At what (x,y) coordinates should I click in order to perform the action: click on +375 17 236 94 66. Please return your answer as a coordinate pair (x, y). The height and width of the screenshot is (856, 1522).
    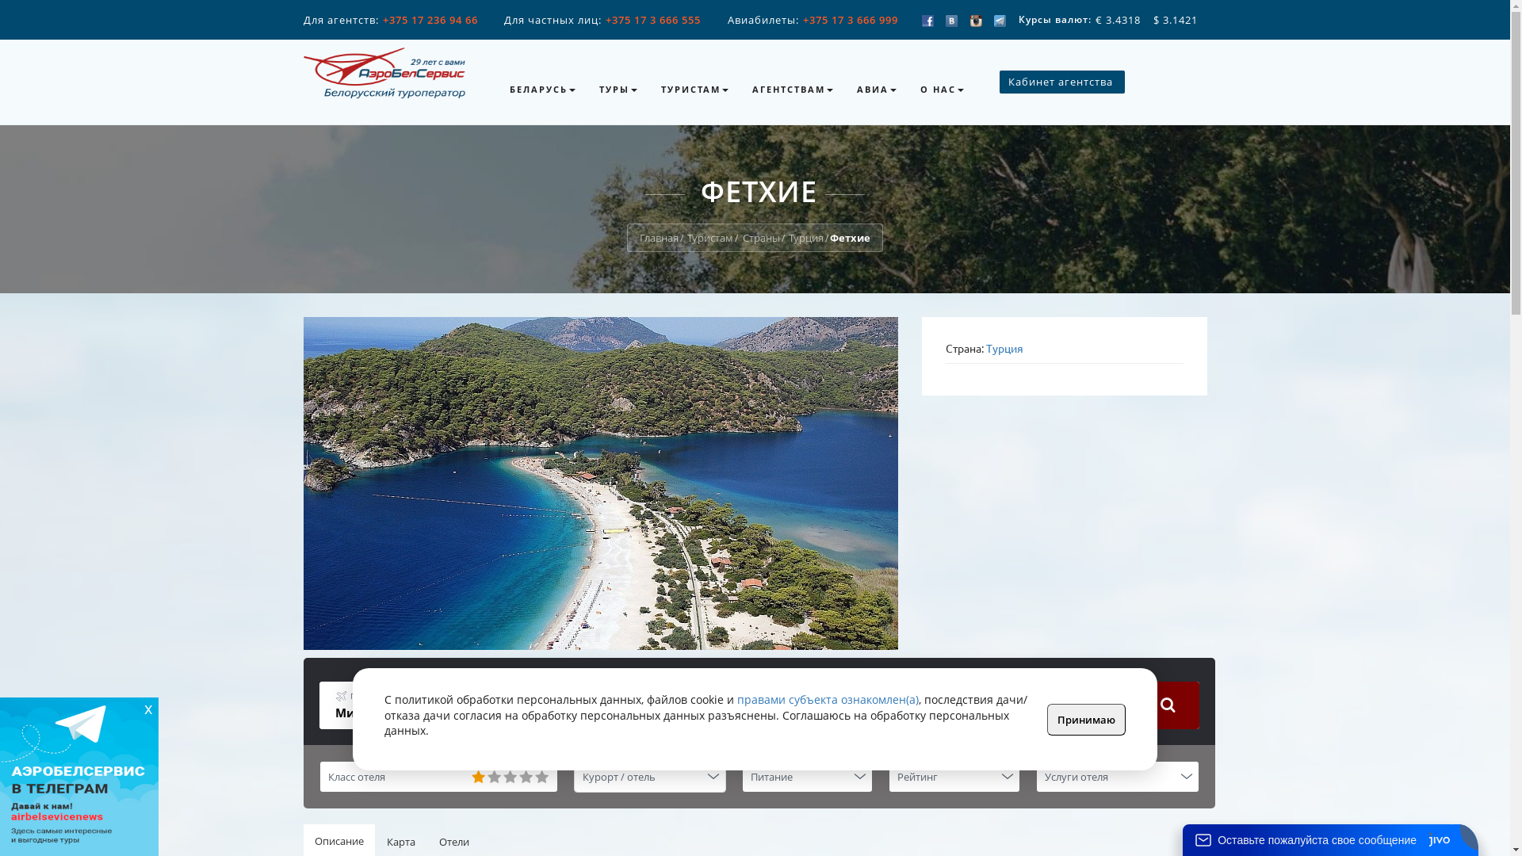
    Looking at the image, I should click on (430, 20).